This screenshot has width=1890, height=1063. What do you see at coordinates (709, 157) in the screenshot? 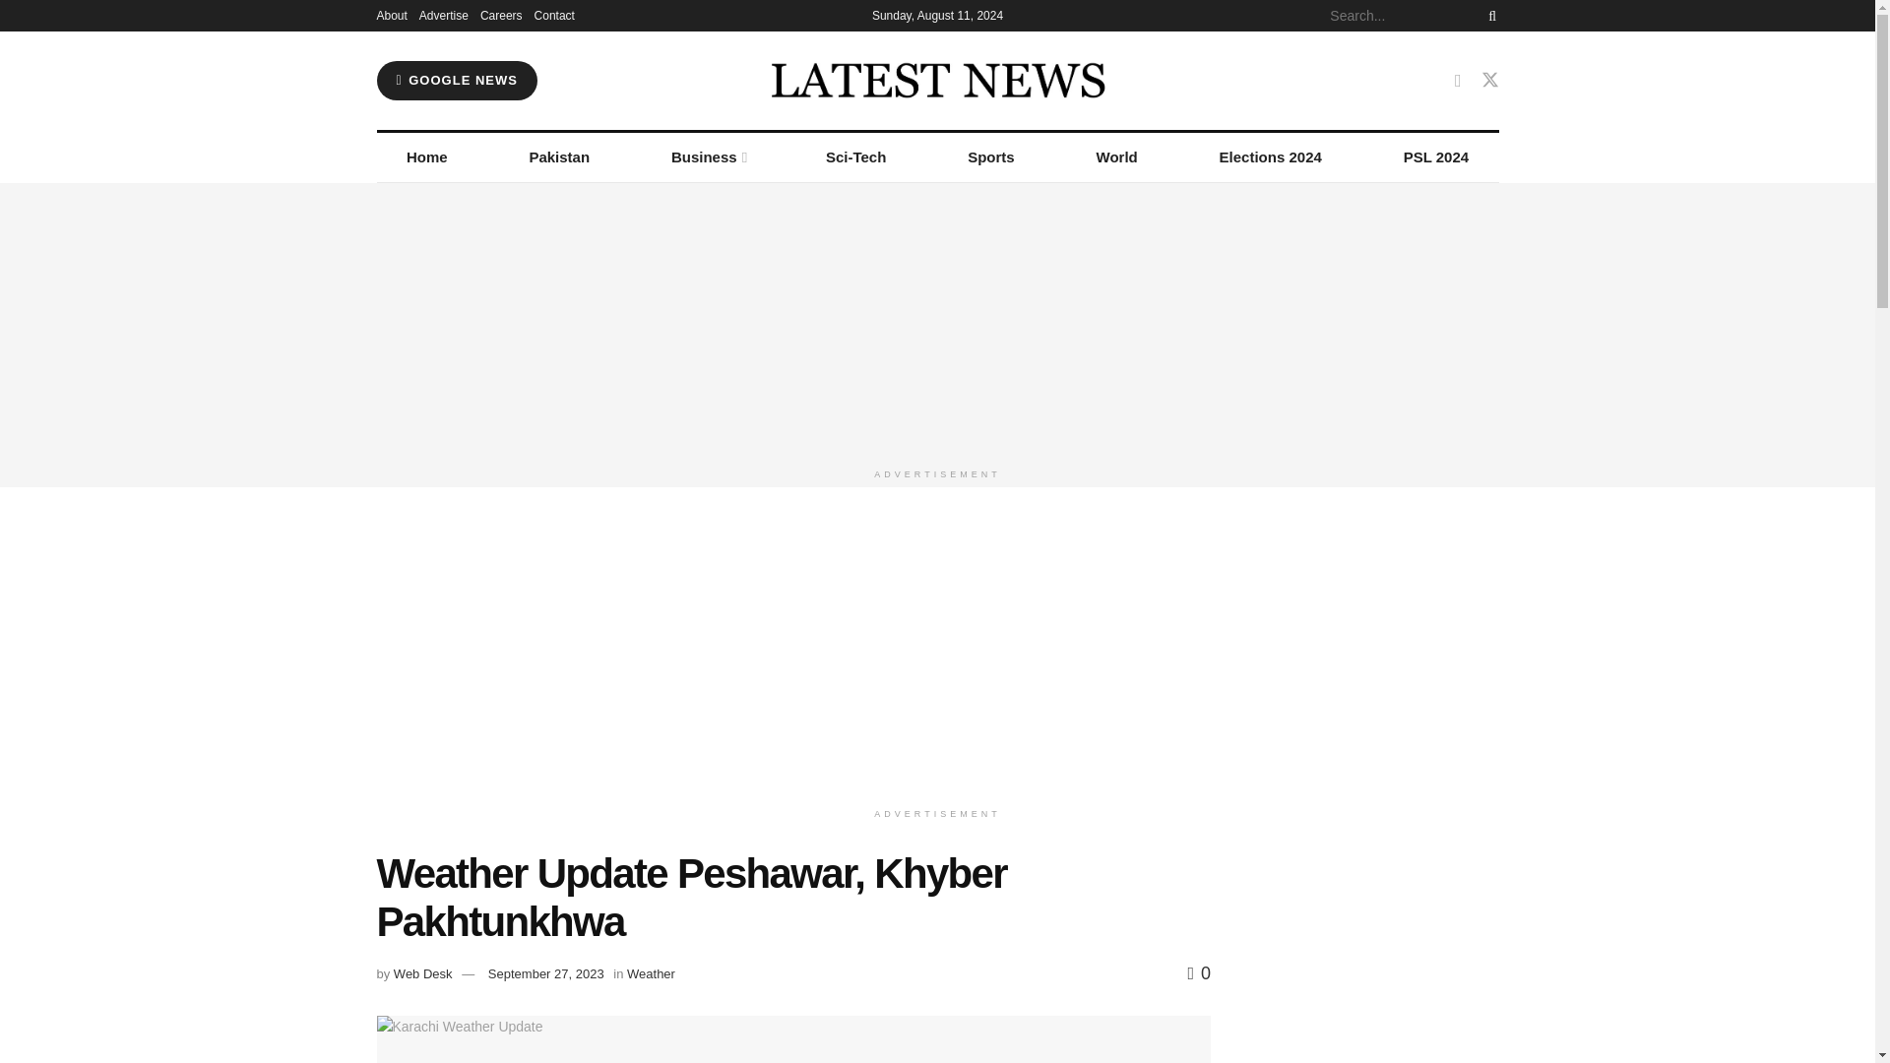
I see `Business` at bounding box center [709, 157].